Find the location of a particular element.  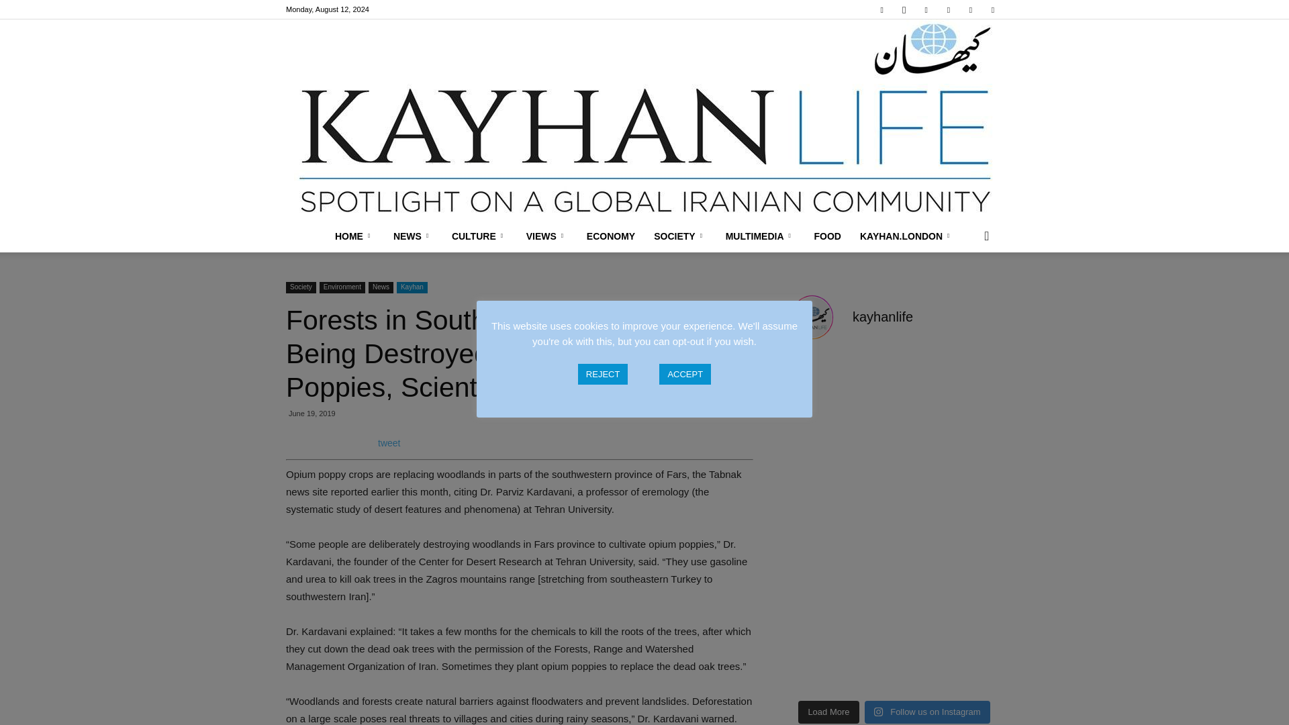

Instagram is located at coordinates (904, 9).